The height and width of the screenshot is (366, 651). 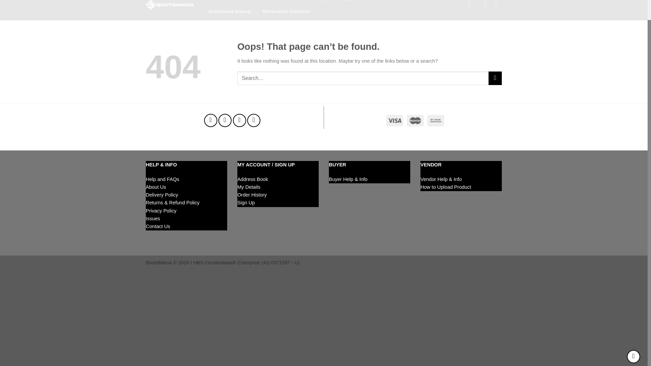 What do you see at coordinates (239, 120) in the screenshot?
I see `Send us an email` at bounding box center [239, 120].